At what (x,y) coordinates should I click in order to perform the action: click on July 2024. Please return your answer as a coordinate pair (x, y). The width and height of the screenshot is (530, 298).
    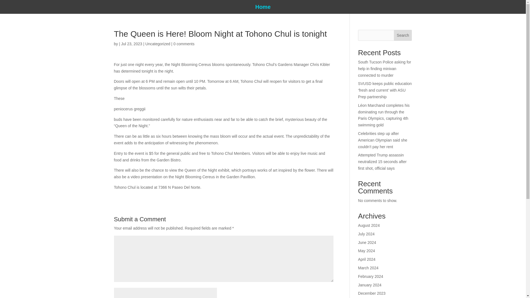
    Looking at the image, I should click on (366, 234).